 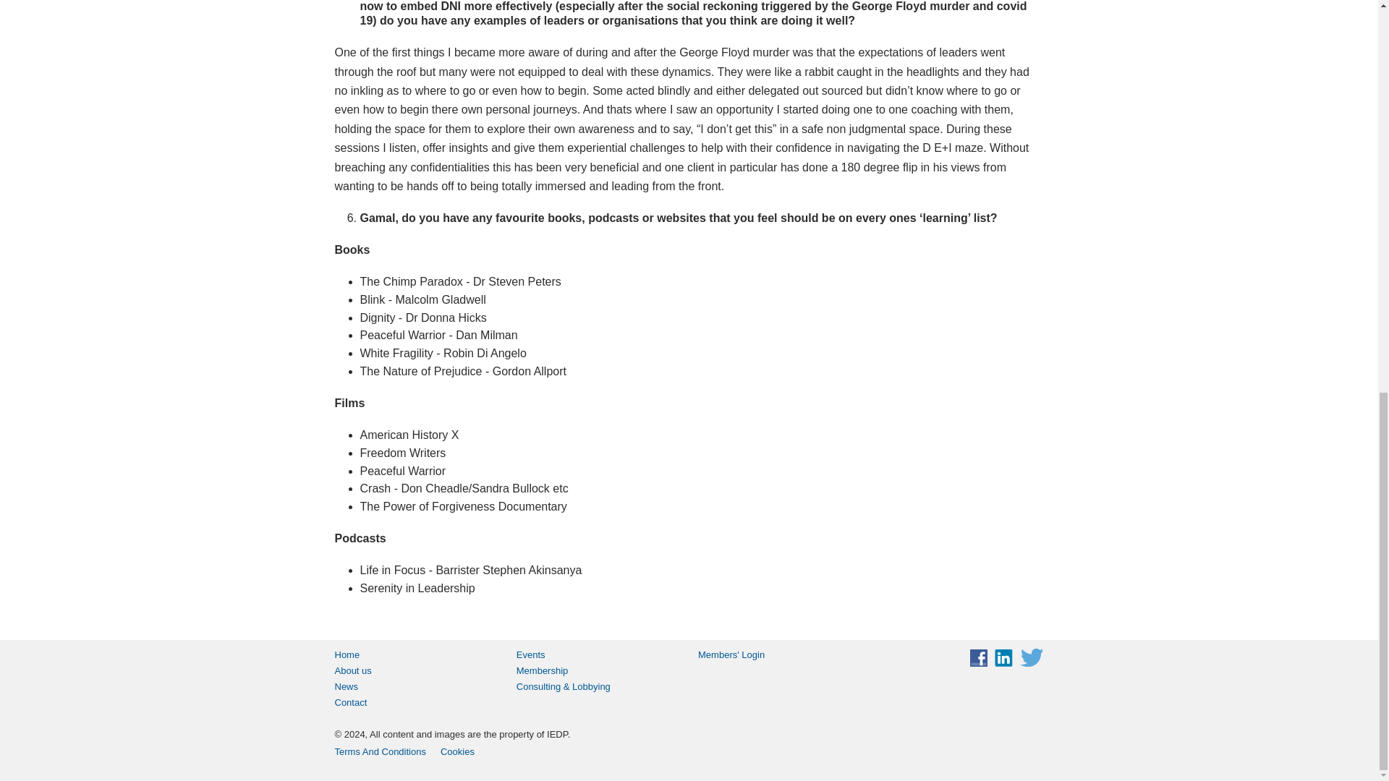 I want to click on Cookies, so click(x=457, y=752).